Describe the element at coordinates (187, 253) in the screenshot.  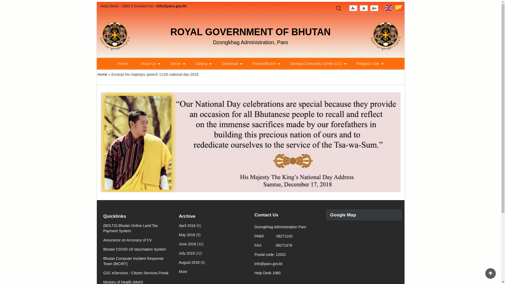
I see `July 2018` at that location.